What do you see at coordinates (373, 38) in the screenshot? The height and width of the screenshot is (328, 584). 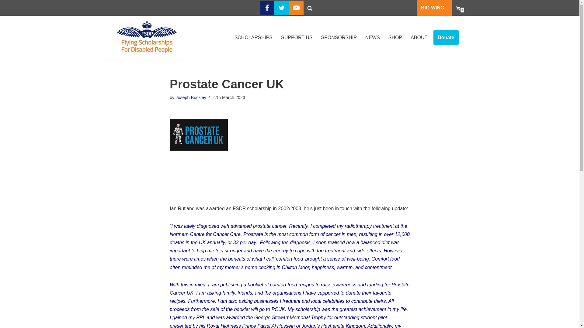 I see `NEWS` at bounding box center [373, 38].